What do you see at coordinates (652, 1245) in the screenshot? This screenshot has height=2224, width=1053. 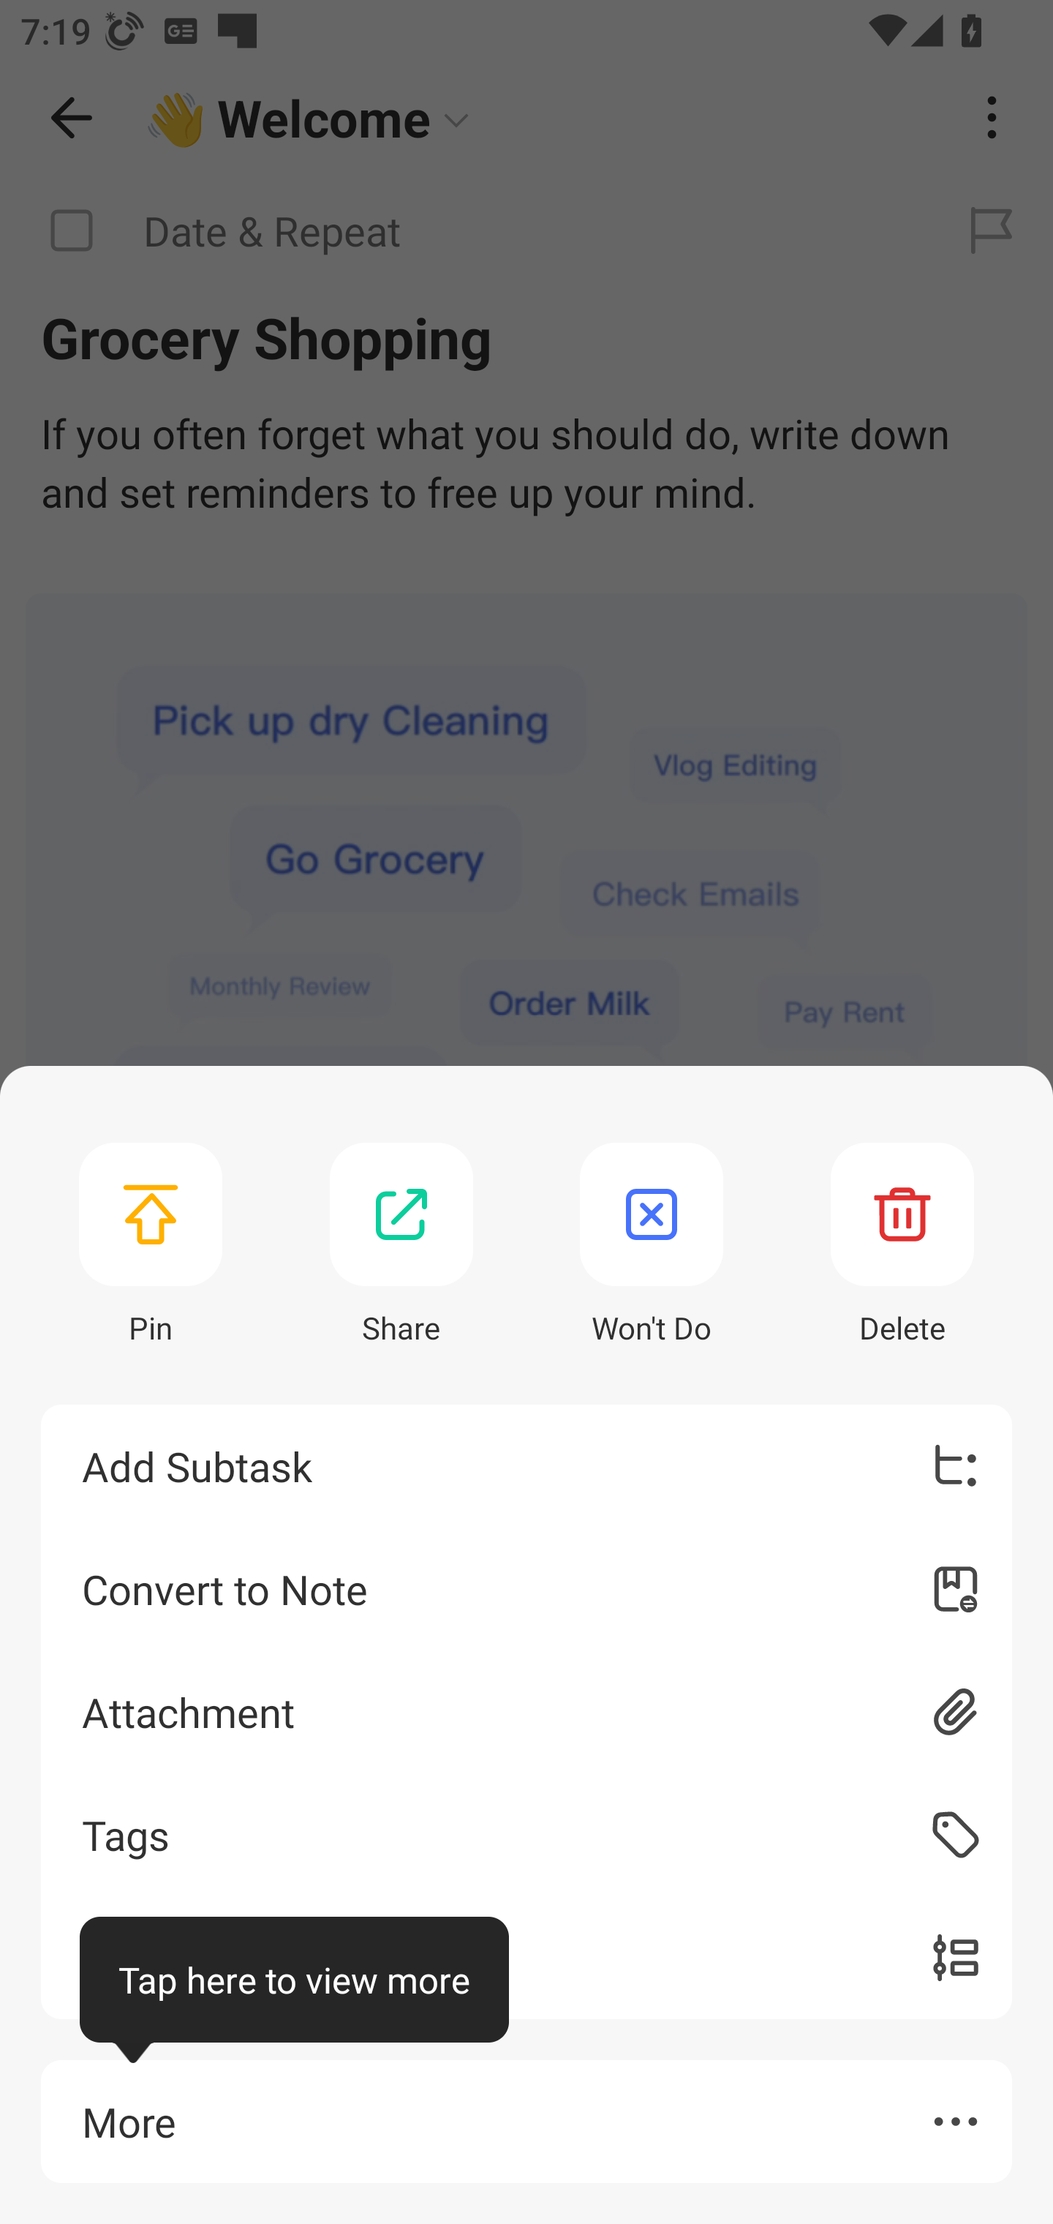 I see `Won't Do` at bounding box center [652, 1245].